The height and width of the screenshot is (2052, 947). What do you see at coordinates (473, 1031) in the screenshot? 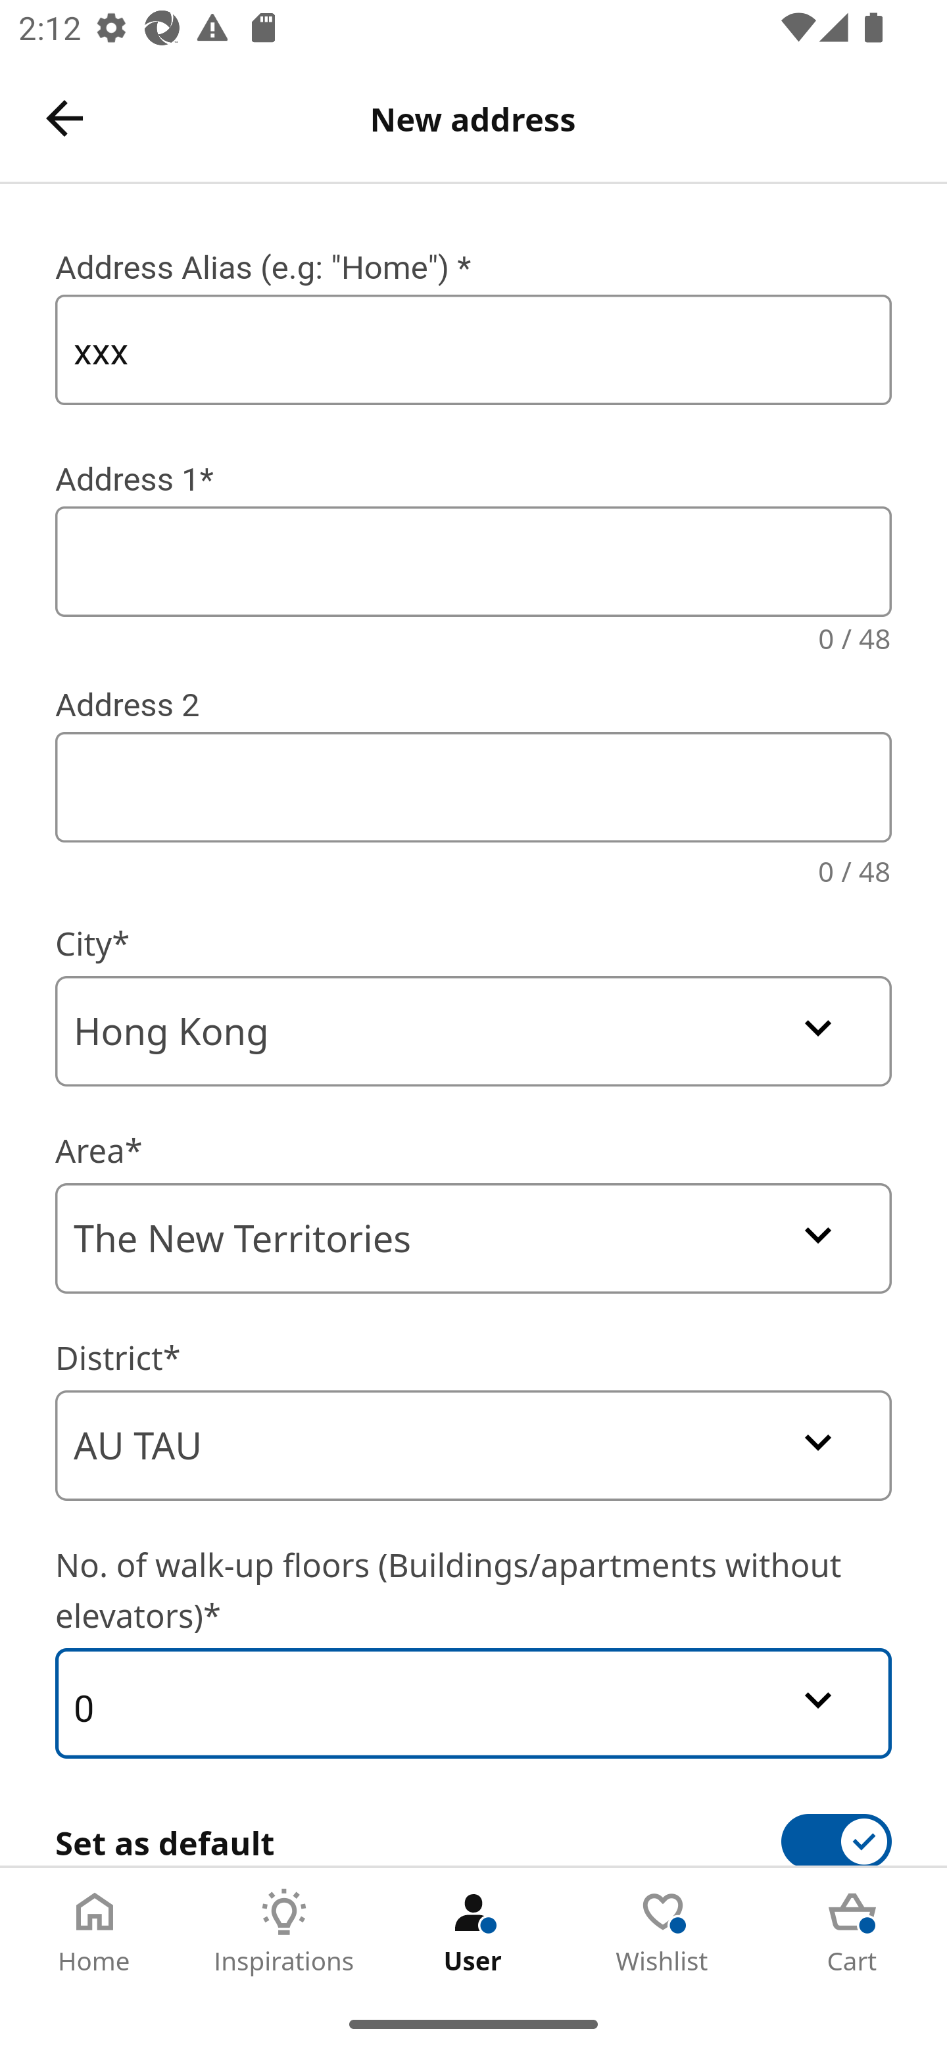
I see `Hong Kong` at bounding box center [473, 1031].